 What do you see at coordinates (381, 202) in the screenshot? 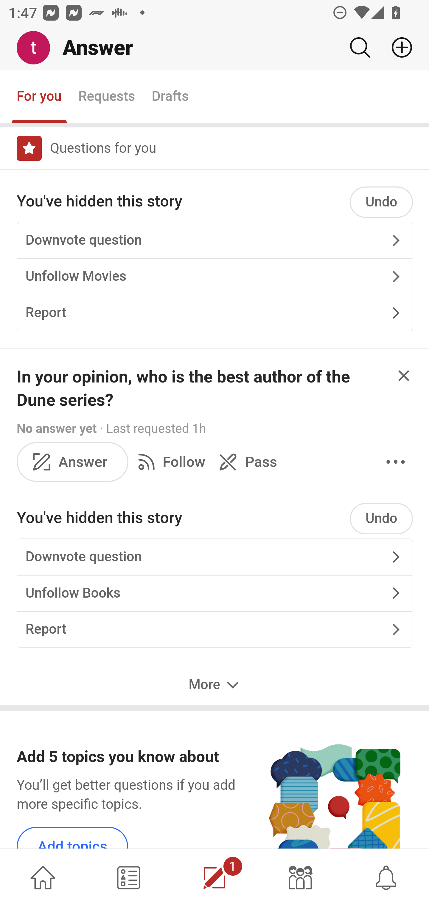
I see `Undo` at bounding box center [381, 202].